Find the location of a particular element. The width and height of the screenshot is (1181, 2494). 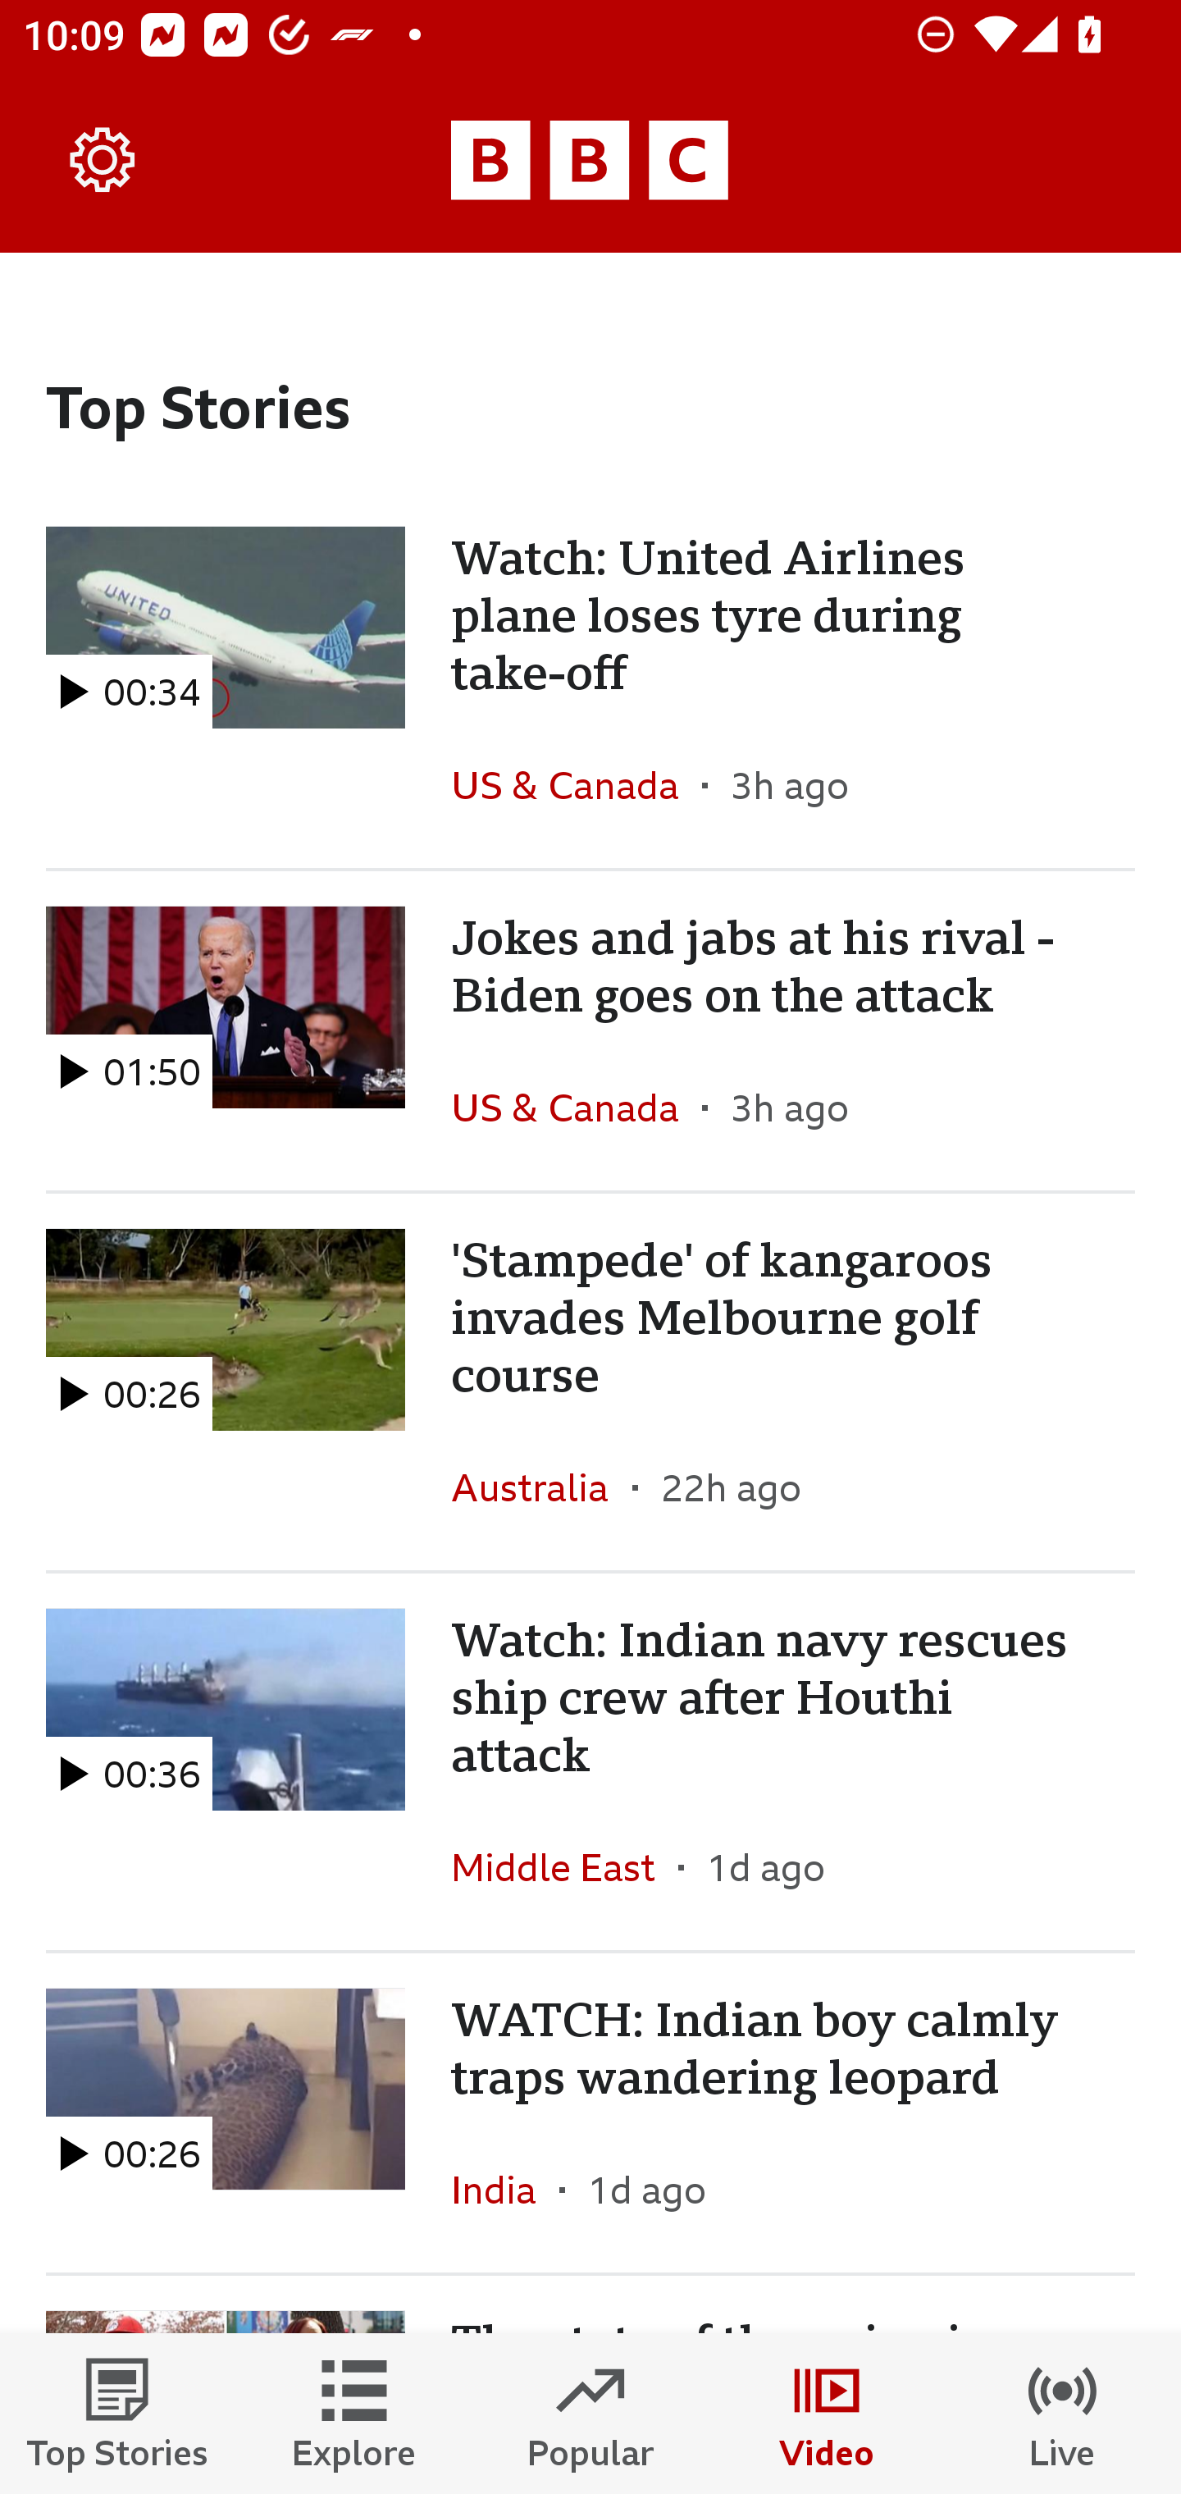

Settings is located at coordinates (103, 161).